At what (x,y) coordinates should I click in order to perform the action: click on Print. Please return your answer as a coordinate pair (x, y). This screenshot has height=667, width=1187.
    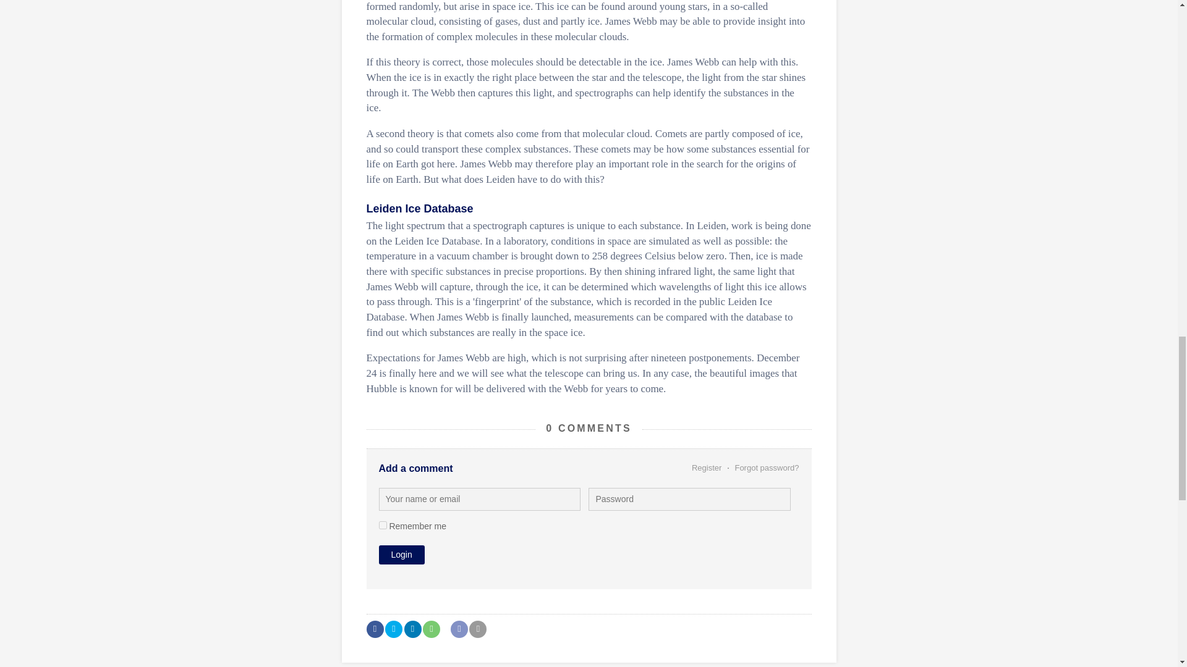
    Looking at the image, I should click on (477, 629).